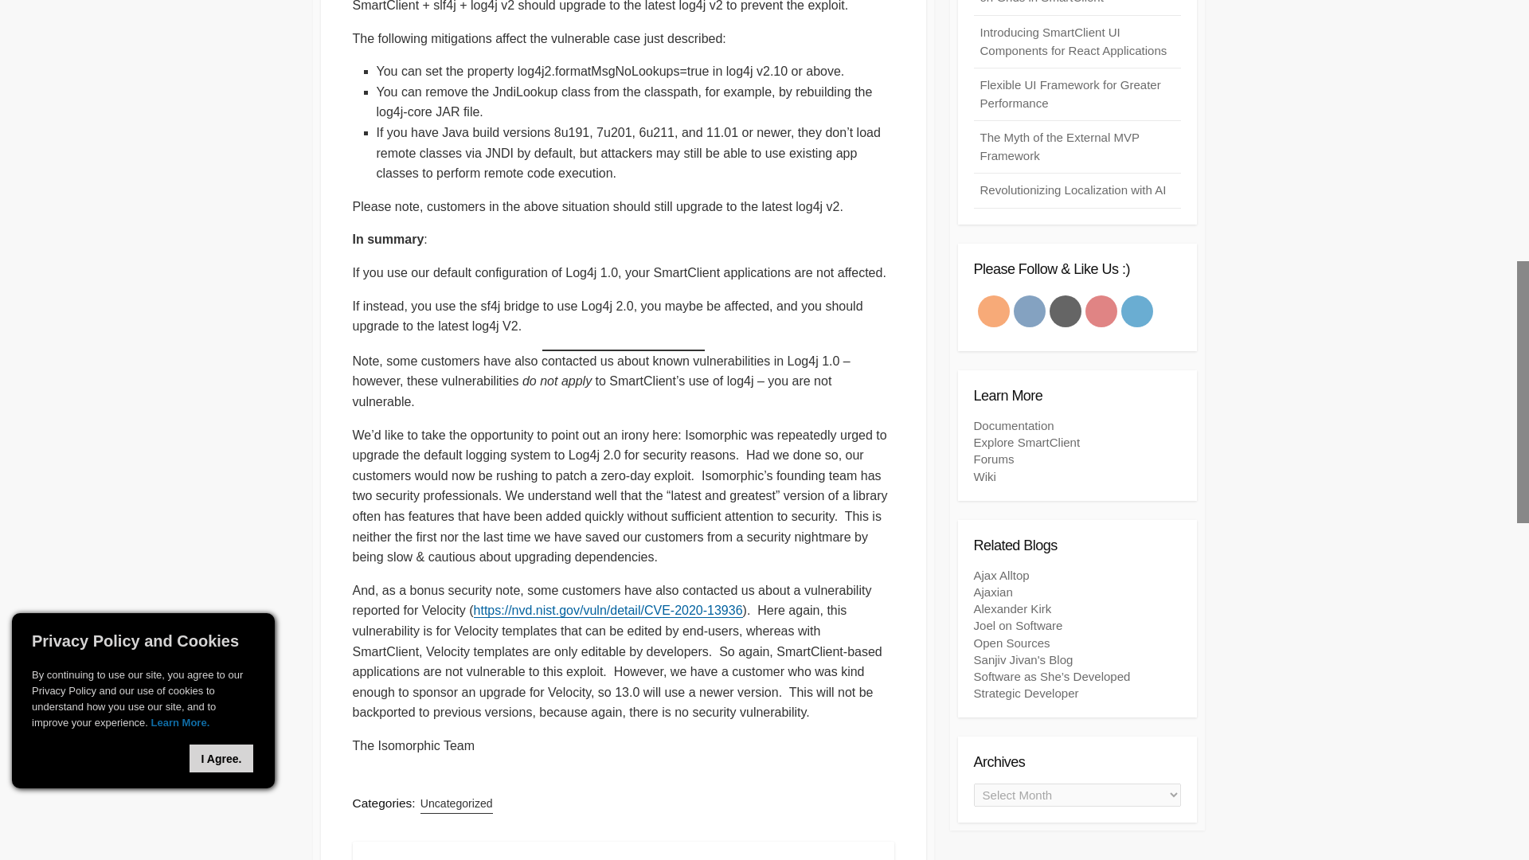 The height and width of the screenshot is (860, 1529). Describe the element at coordinates (1029, 311) in the screenshot. I see `Facebook` at that location.